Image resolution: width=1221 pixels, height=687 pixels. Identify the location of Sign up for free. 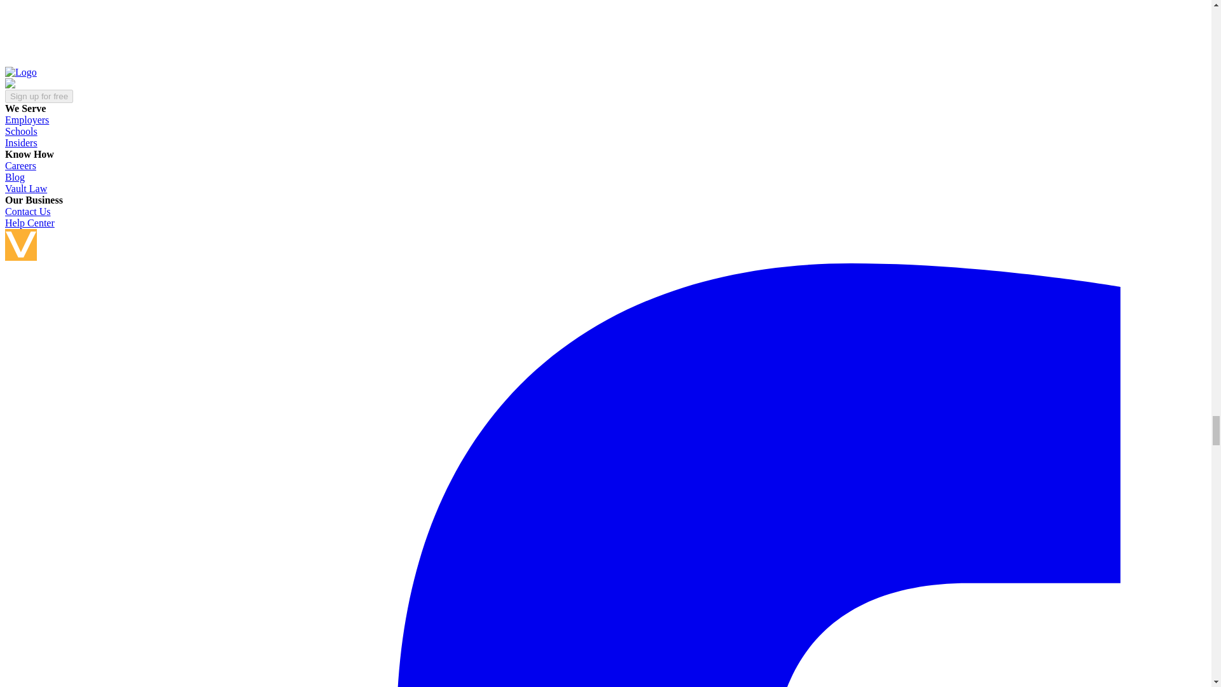
(39, 97).